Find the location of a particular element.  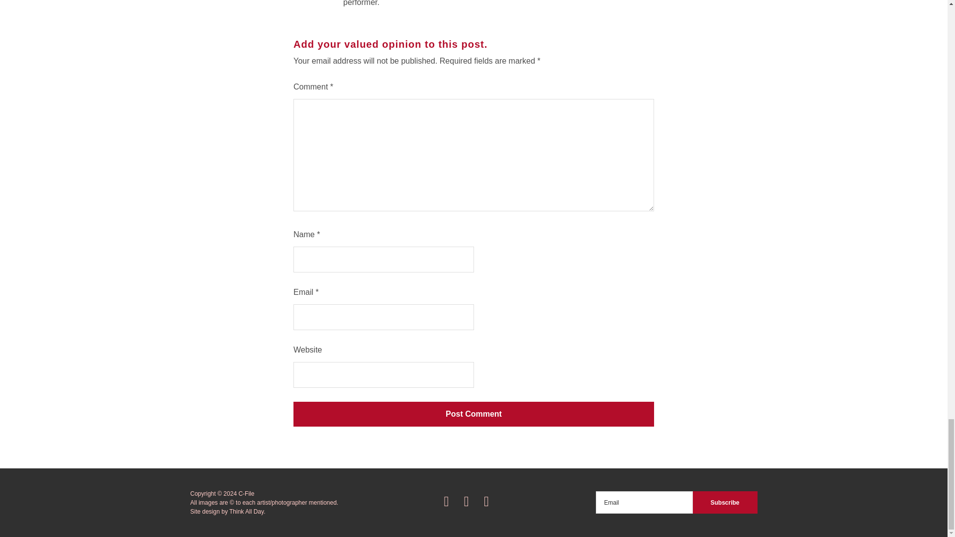

Think All Day. is located at coordinates (247, 511).